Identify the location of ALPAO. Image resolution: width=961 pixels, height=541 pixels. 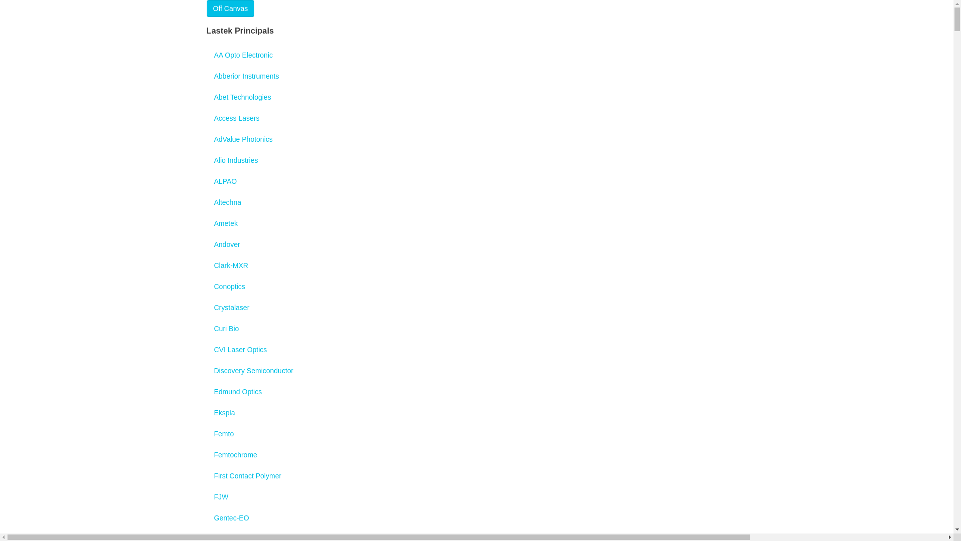
(476, 181).